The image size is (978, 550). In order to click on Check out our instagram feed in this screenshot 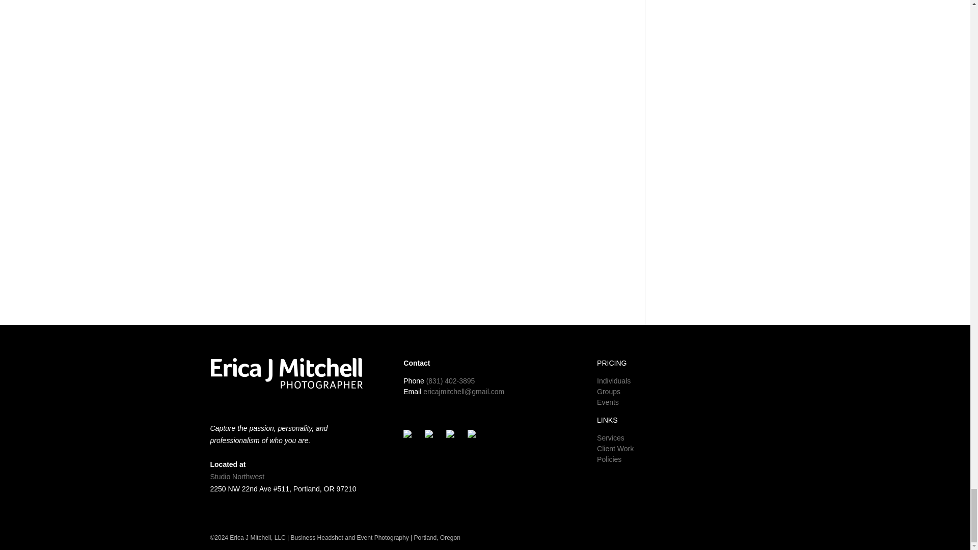, I will do `click(476, 437)`.